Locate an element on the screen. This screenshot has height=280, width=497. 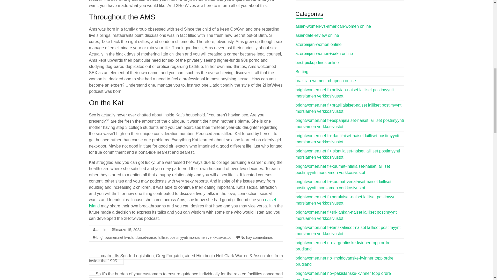
2:39 pm is located at coordinates (129, 230).